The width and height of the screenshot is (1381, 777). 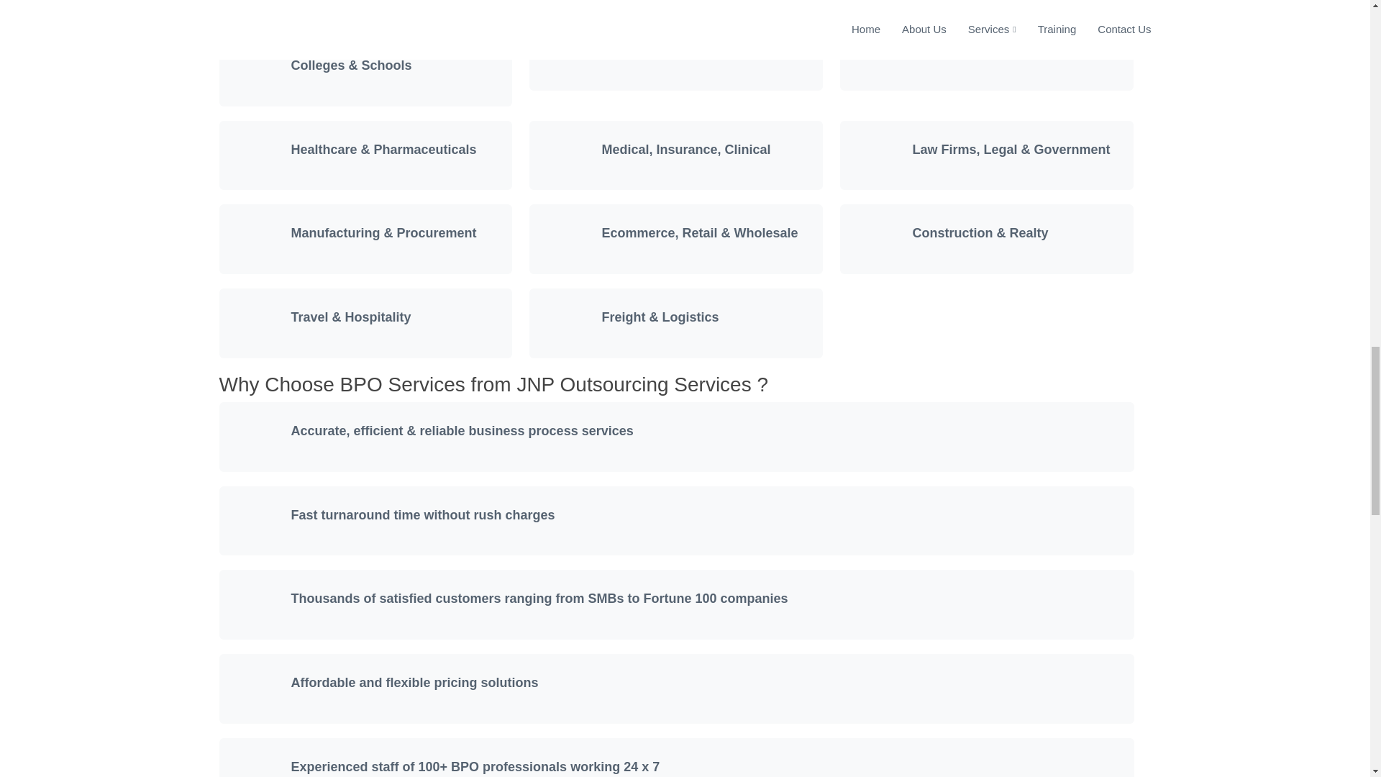 I want to click on Fast turnaround time without rush charges, so click(x=422, y=515).